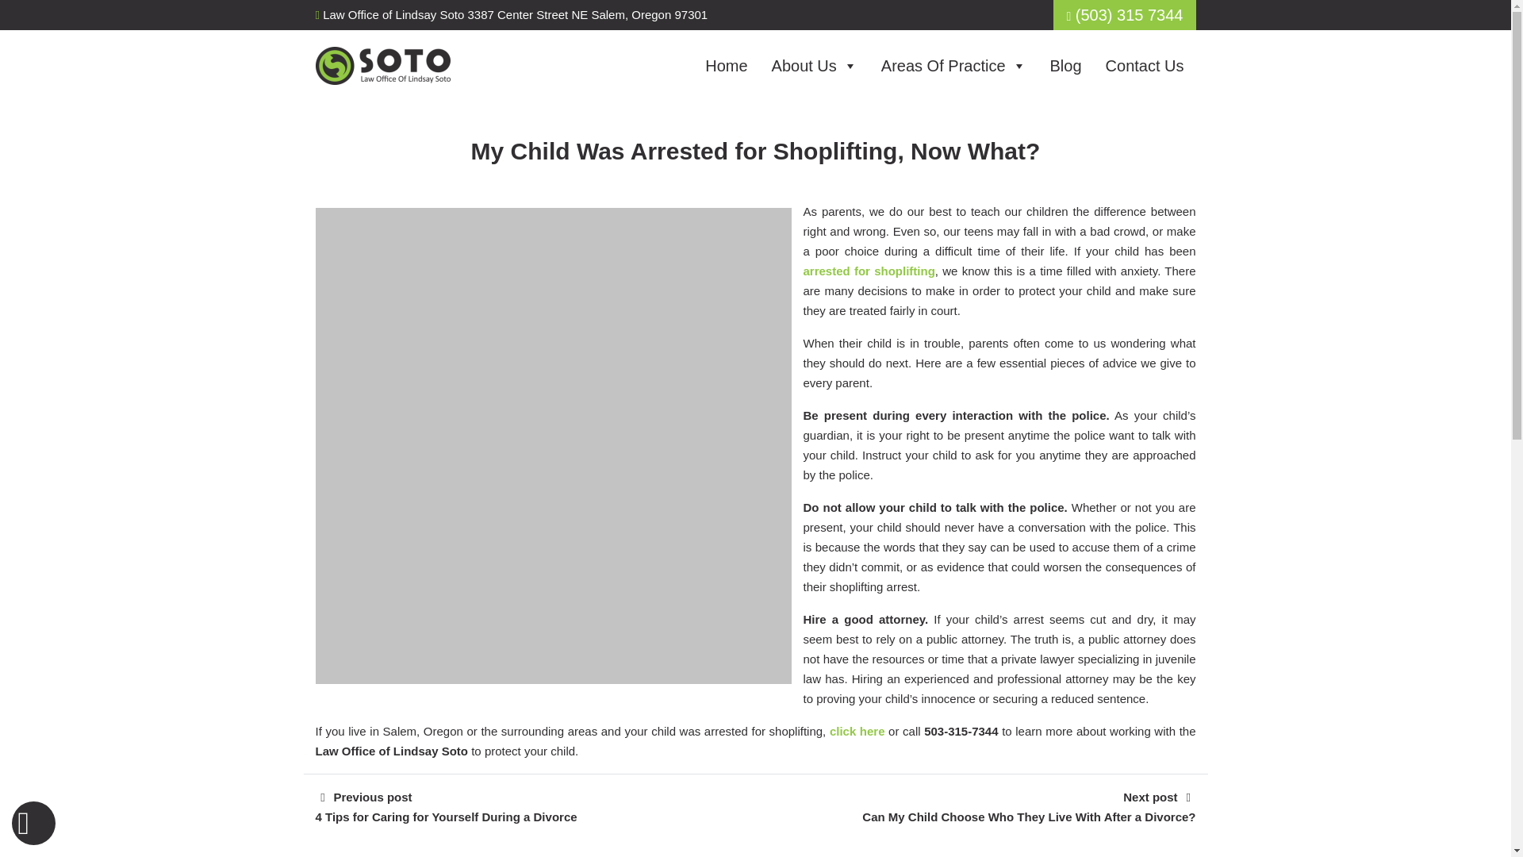  Describe the element at coordinates (1066, 65) in the screenshot. I see `Blog` at that location.